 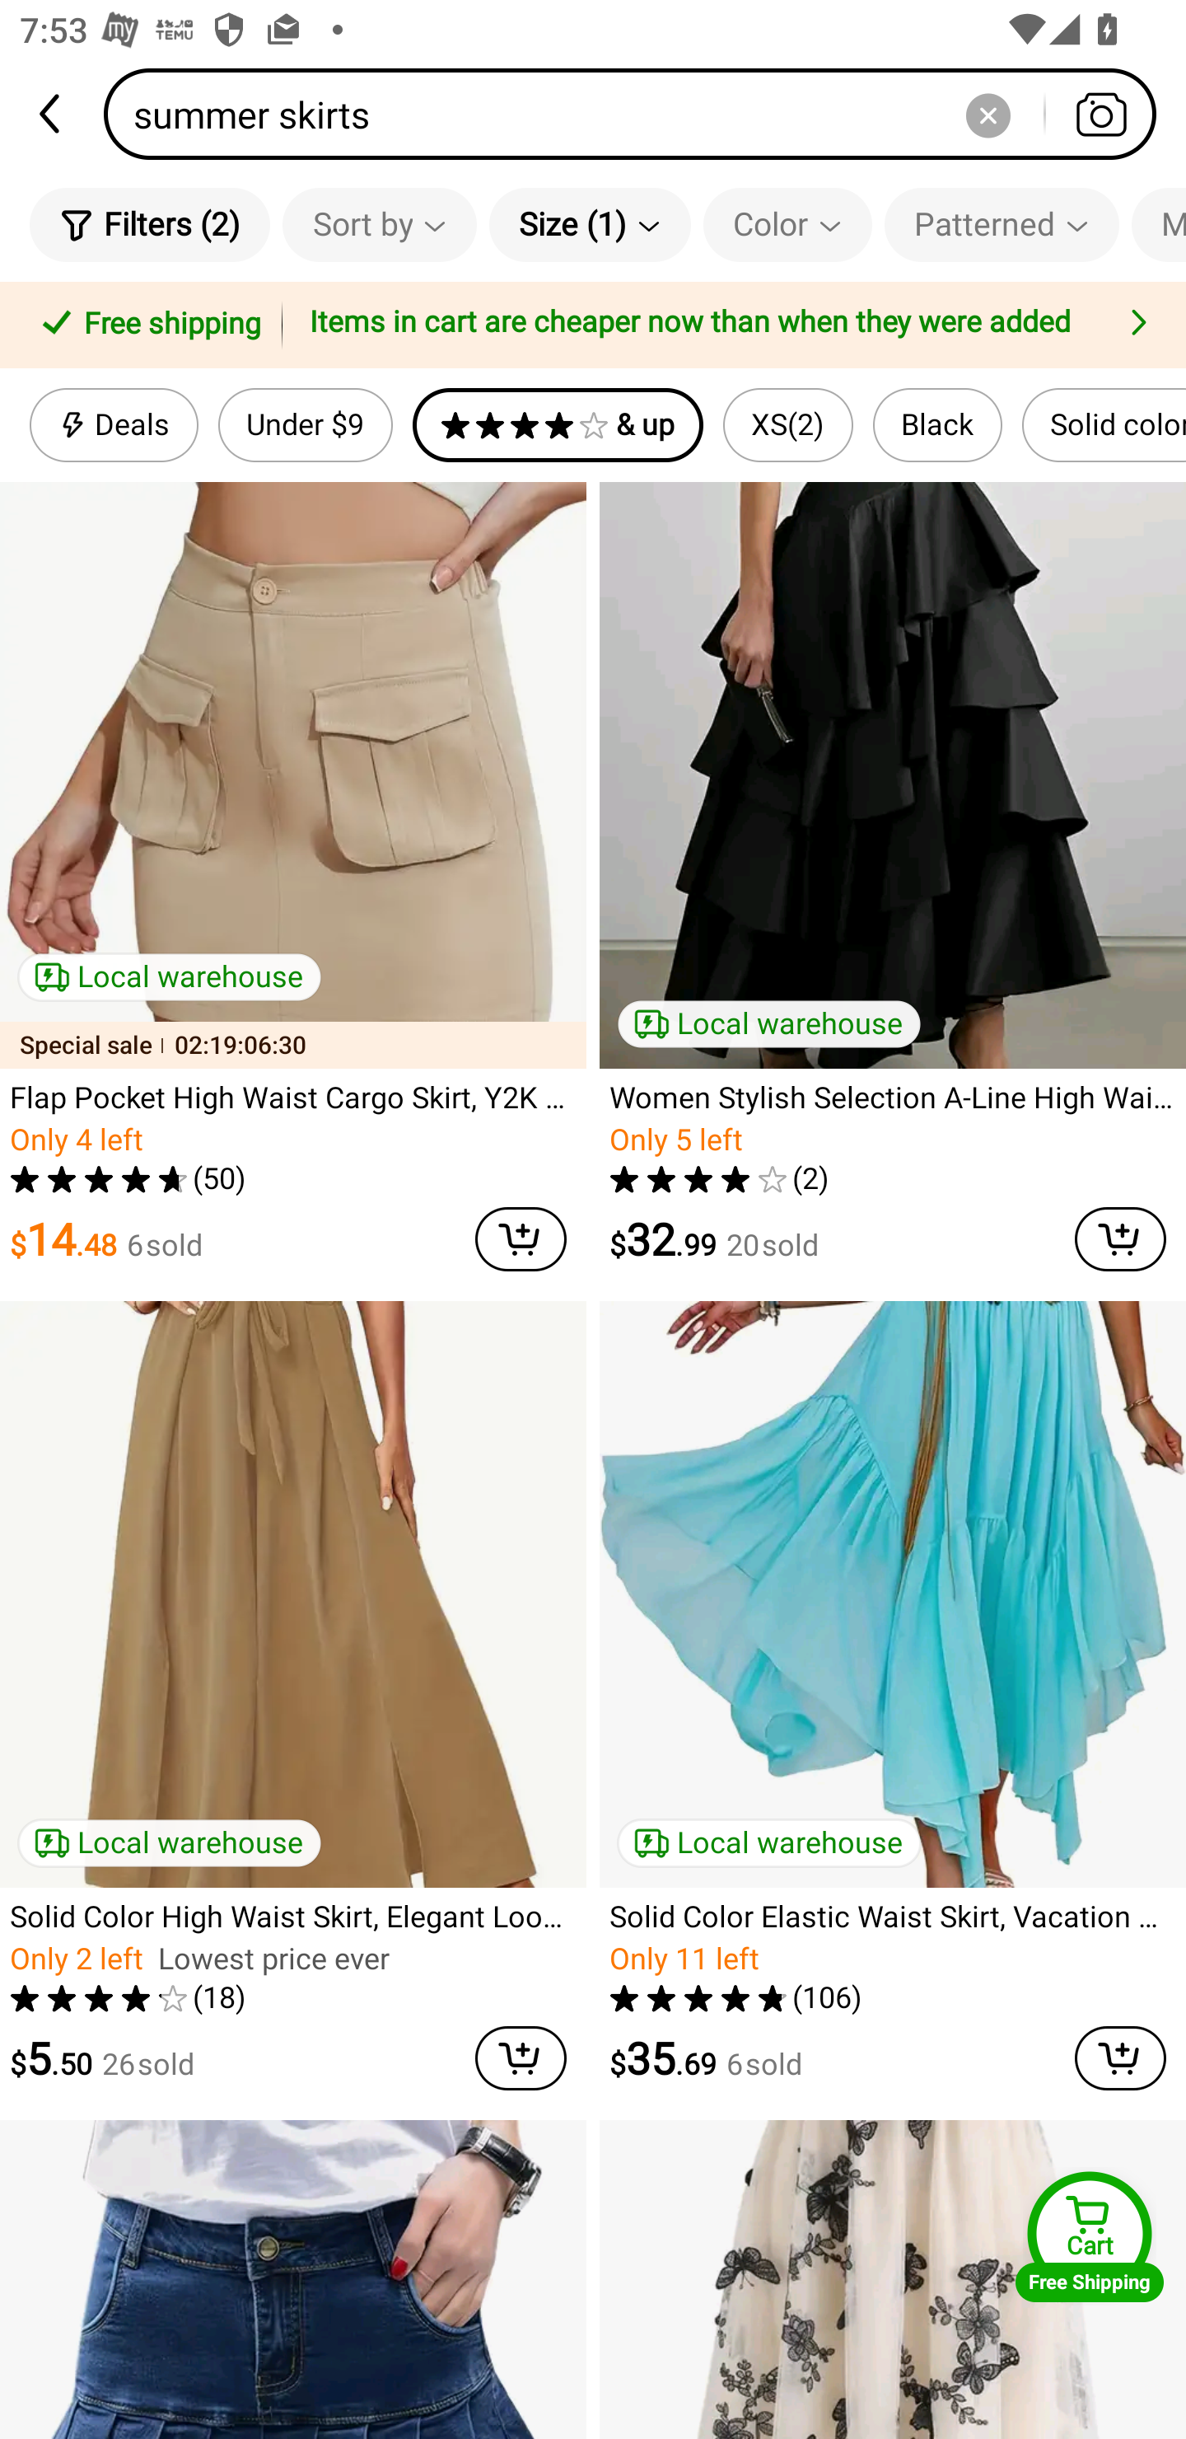 I want to click on Cart Free Shipping Cart, so click(x=1090, y=2236).